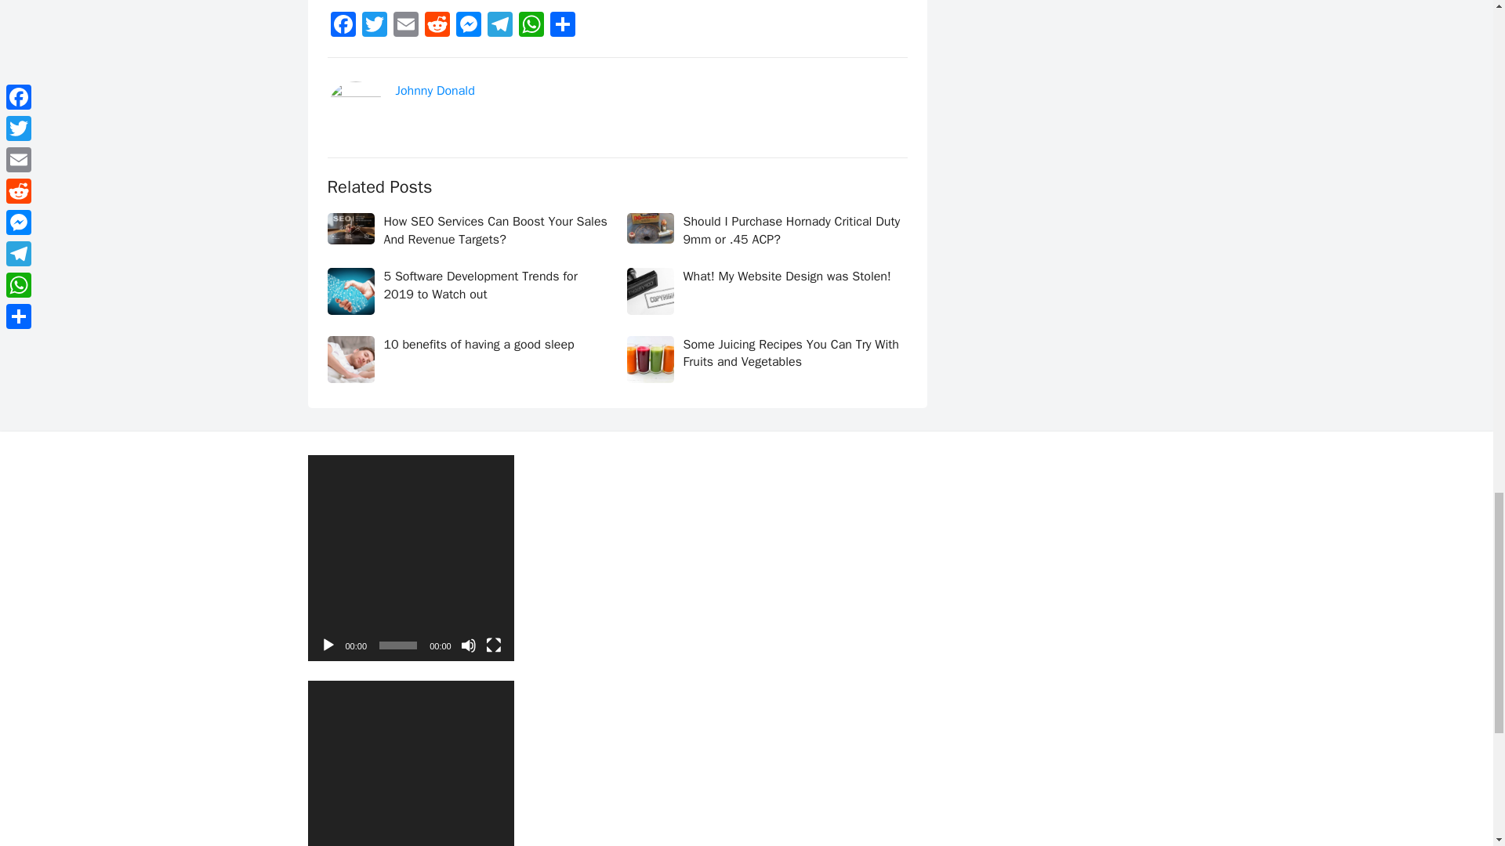  What do you see at coordinates (790, 352) in the screenshot?
I see `Some Juicing Recipes You Can Try With Fruits and Vegetables` at bounding box center [790, 352].